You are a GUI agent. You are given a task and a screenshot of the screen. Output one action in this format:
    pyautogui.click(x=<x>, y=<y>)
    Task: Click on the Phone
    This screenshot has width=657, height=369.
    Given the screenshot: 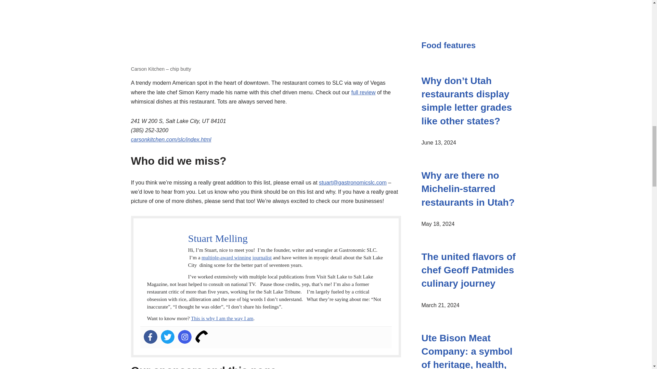 What is the action you would take?
    pyautogui.click(x=202, y=337)
    